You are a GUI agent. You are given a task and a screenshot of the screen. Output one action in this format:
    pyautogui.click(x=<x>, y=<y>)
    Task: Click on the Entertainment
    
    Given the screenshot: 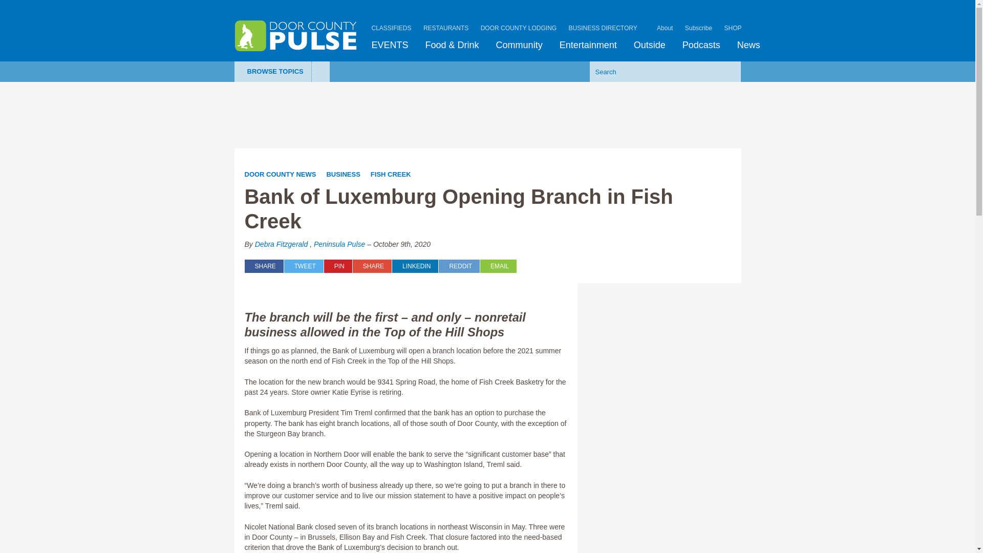 What is the action you would take?
    pyautogui.click(x=588, y=45)
    